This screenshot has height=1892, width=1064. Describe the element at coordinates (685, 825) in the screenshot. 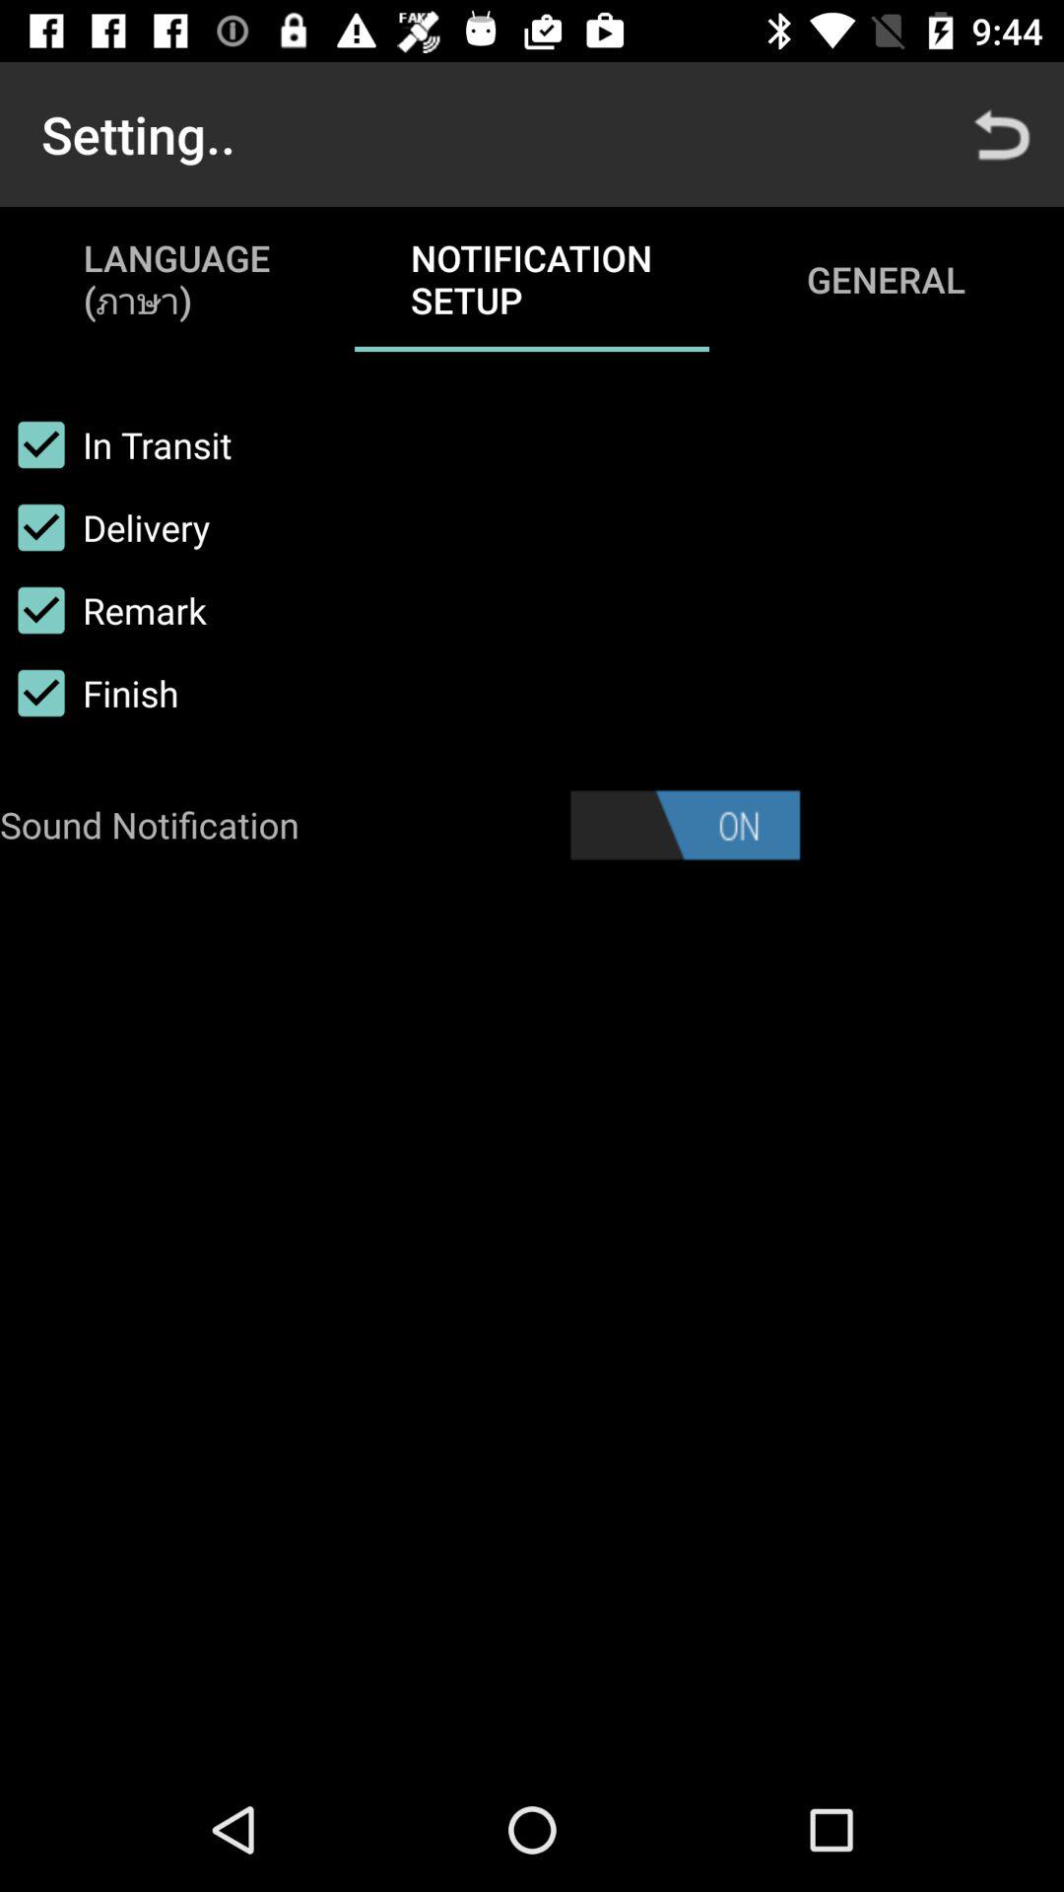

I see `launch item at the center` at that location.